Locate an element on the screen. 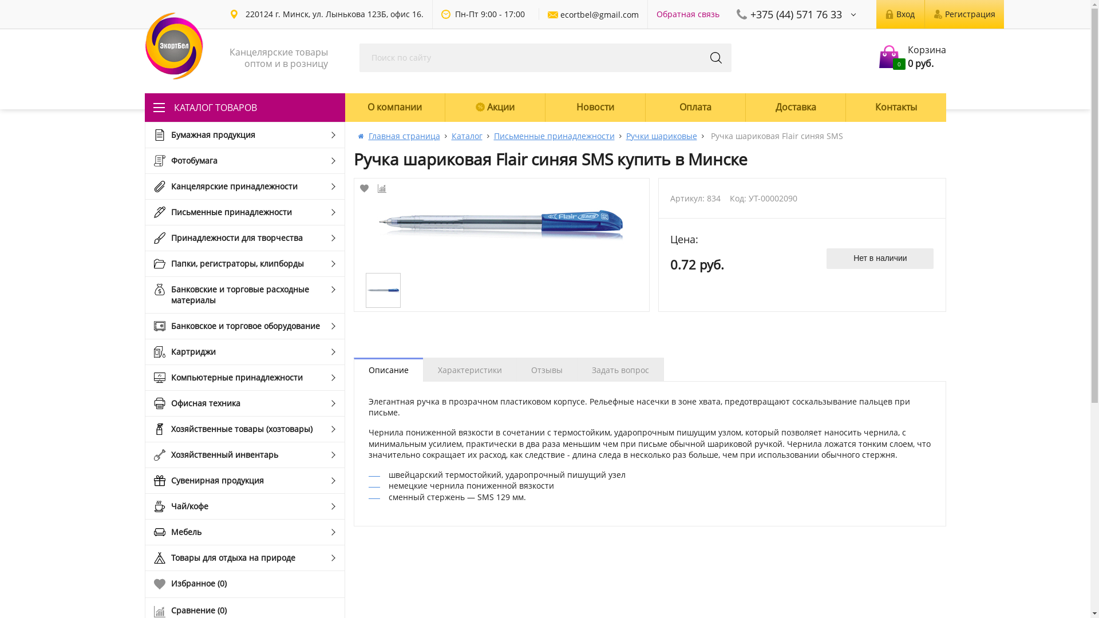 This screenshot has width=1099, height=618. +375 (44) 571 76 33 is located at coordinates (790, 14).